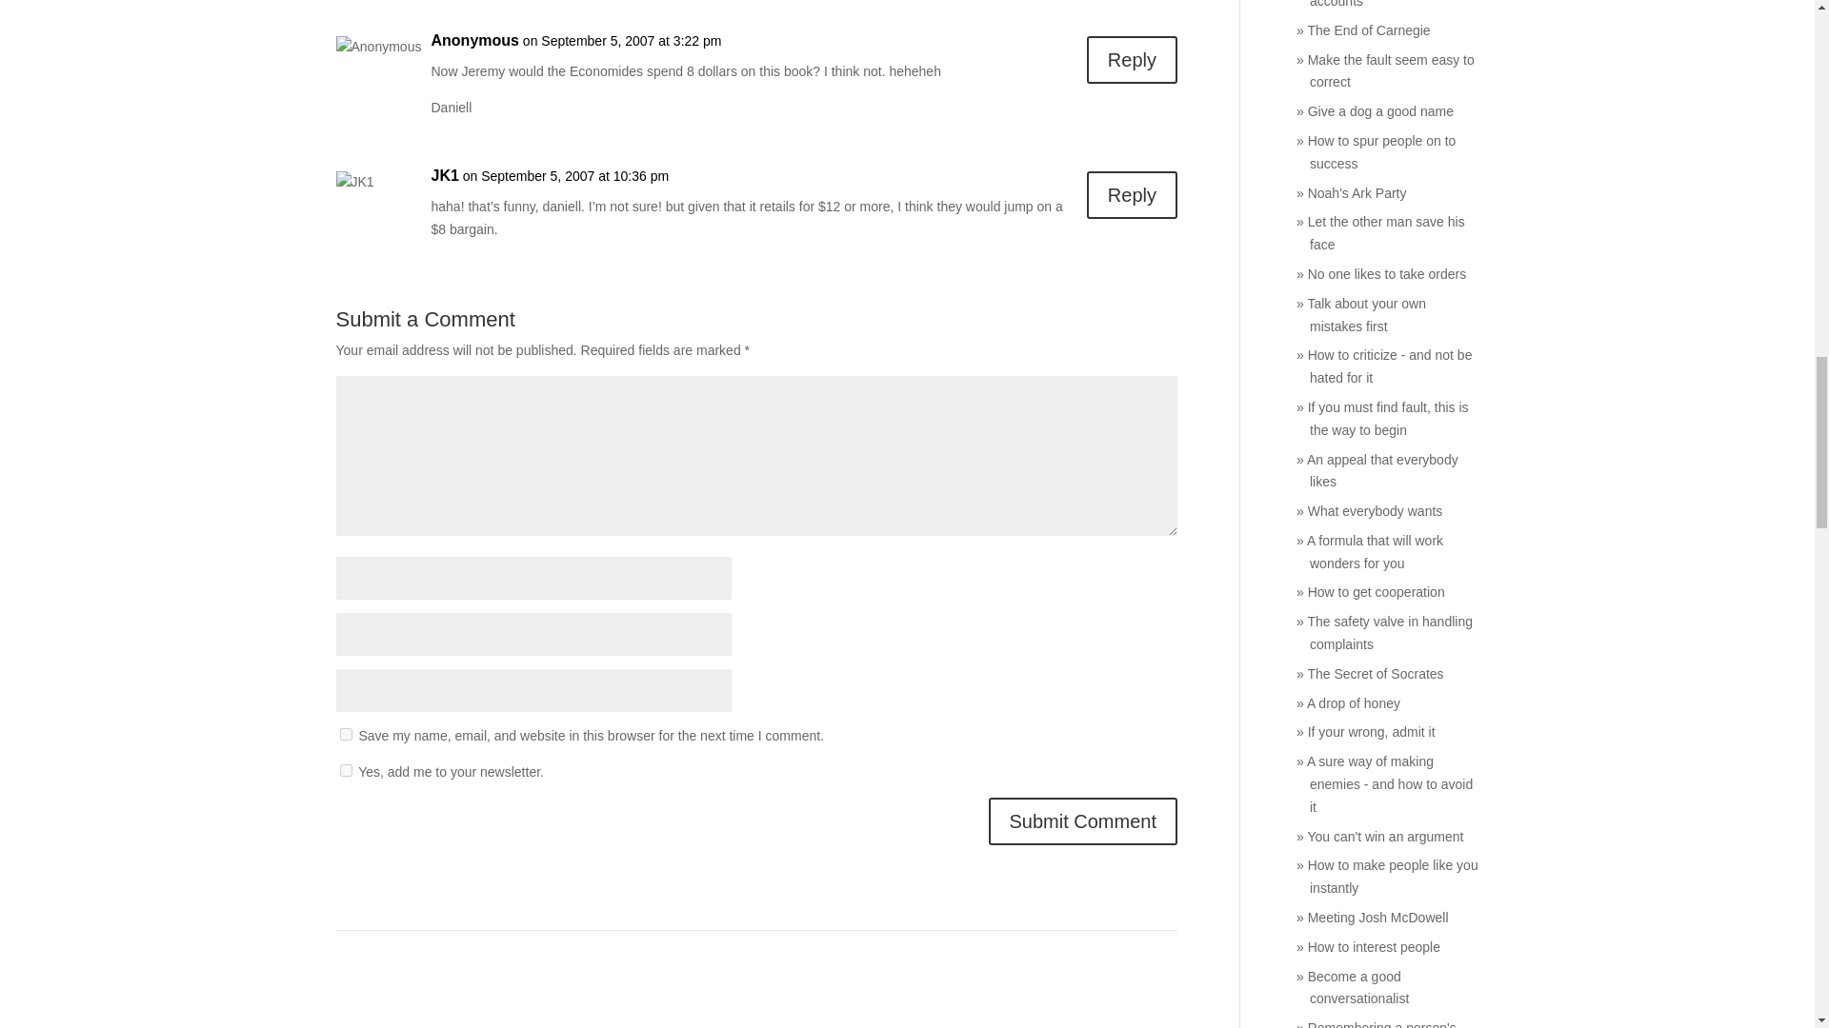 This screenshot has height=1028, width=1829. Describe the element at coordinates (1132, 195) in the screenshot. I see `Reply` at that location.